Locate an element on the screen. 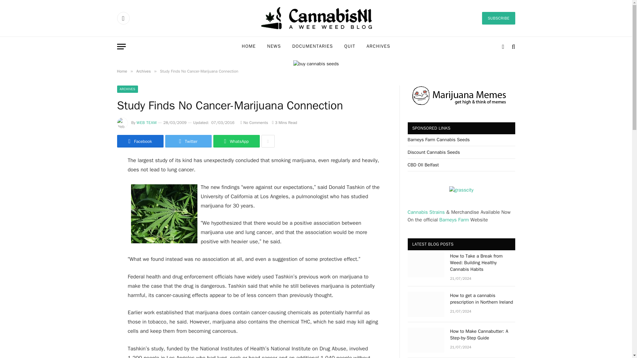 This screenshot has height=358, width=637. NEWS is located at coordinates (274, 46).